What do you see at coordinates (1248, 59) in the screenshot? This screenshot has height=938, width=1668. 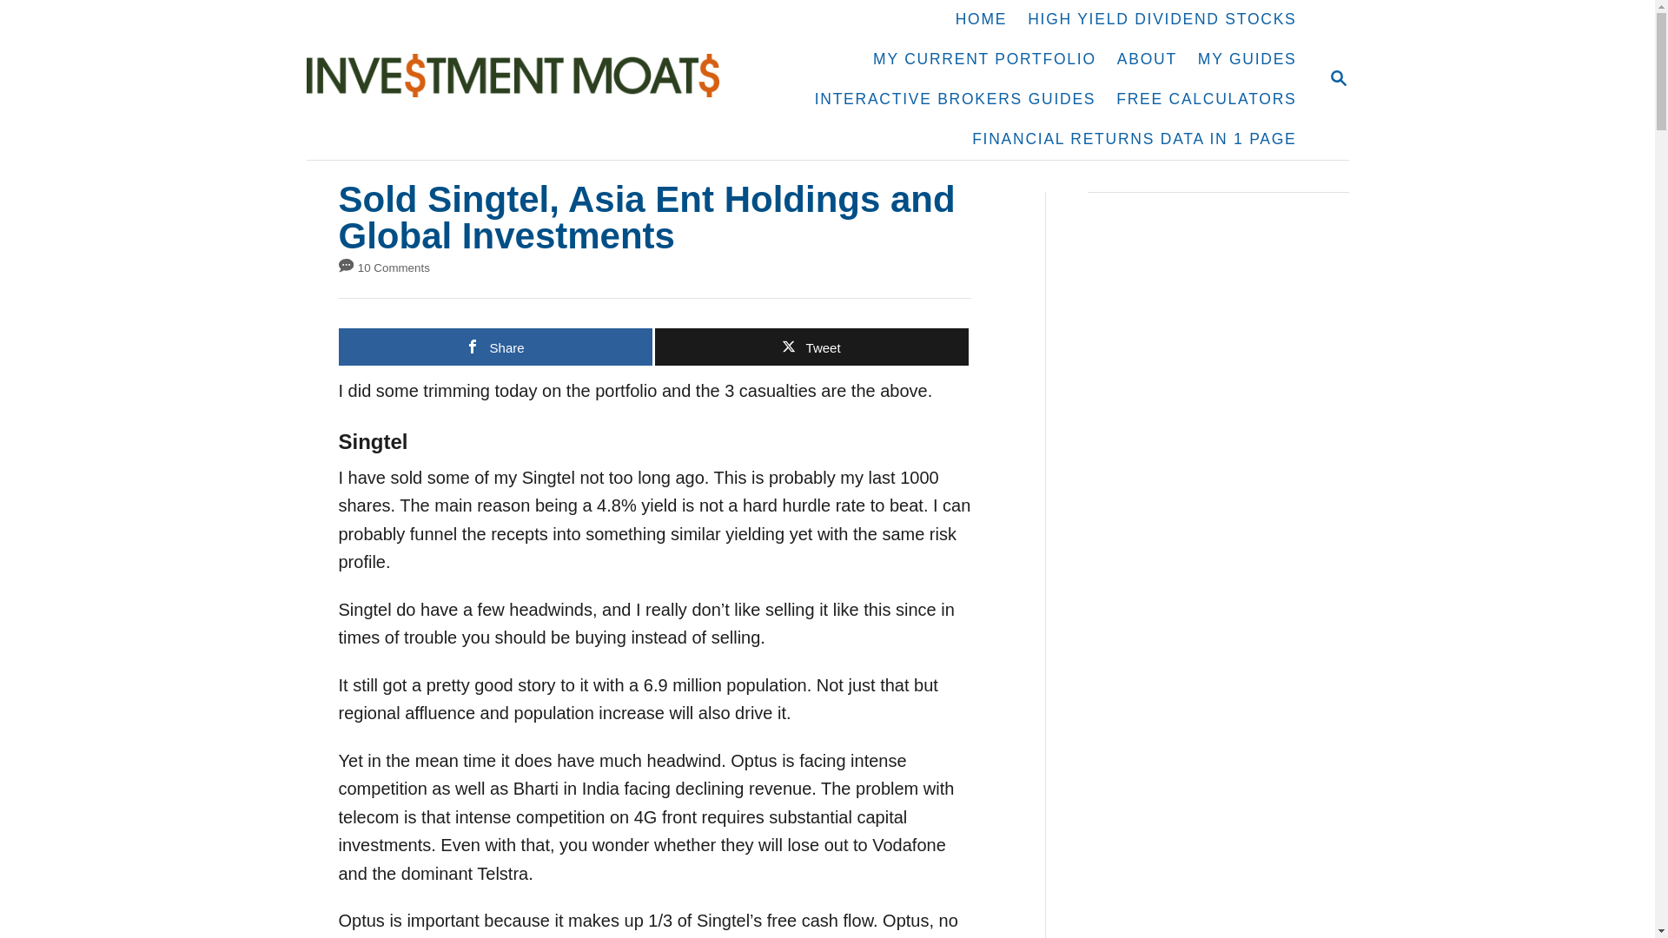 I see `Tweet` at bounding box center [1248, 59].